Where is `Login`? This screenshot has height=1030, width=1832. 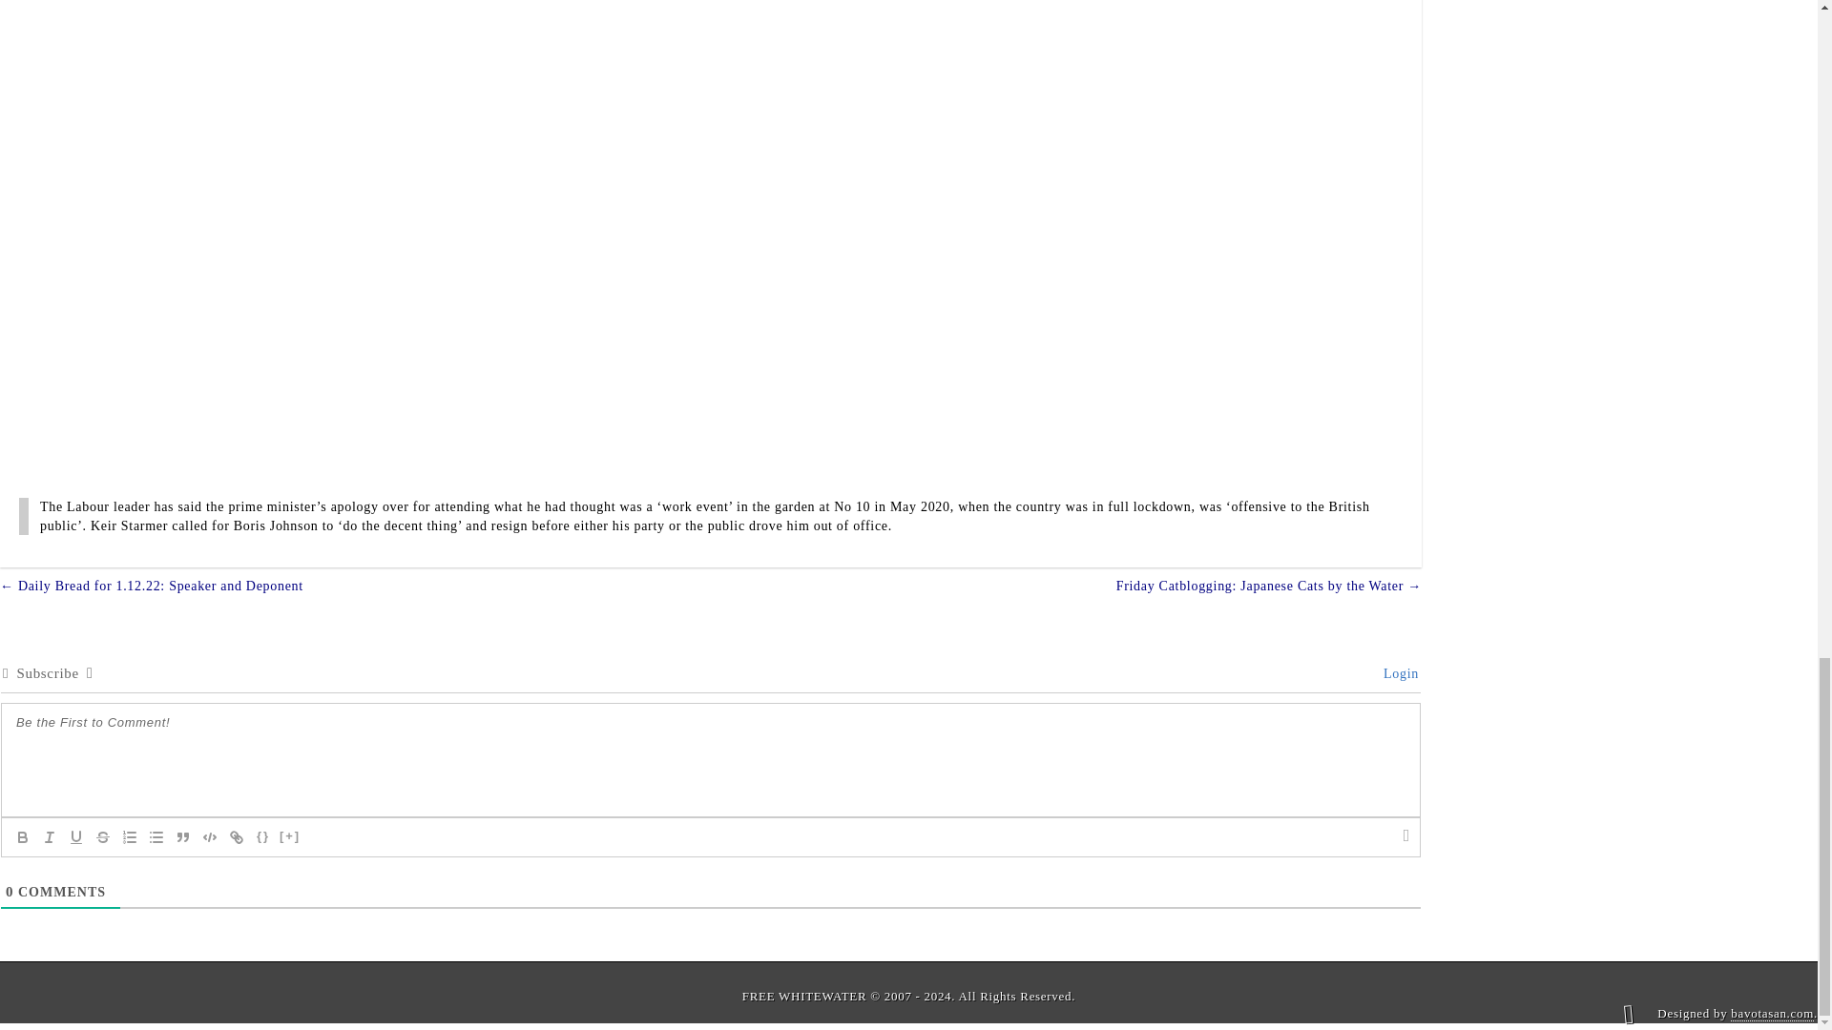 Login is located at coordinates (1397, 673).